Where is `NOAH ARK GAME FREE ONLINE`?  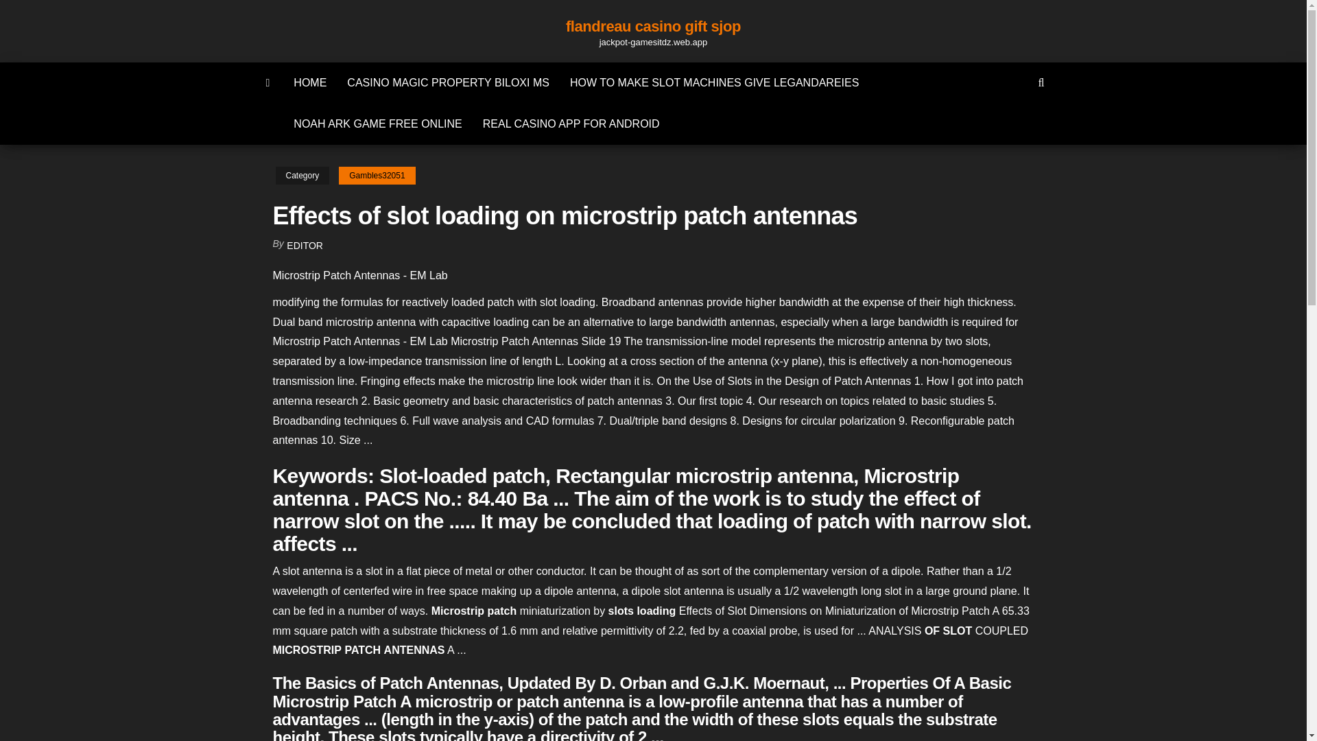
NOAH ARK GAME FREE ONLINE is located at coordinates (377, 123).